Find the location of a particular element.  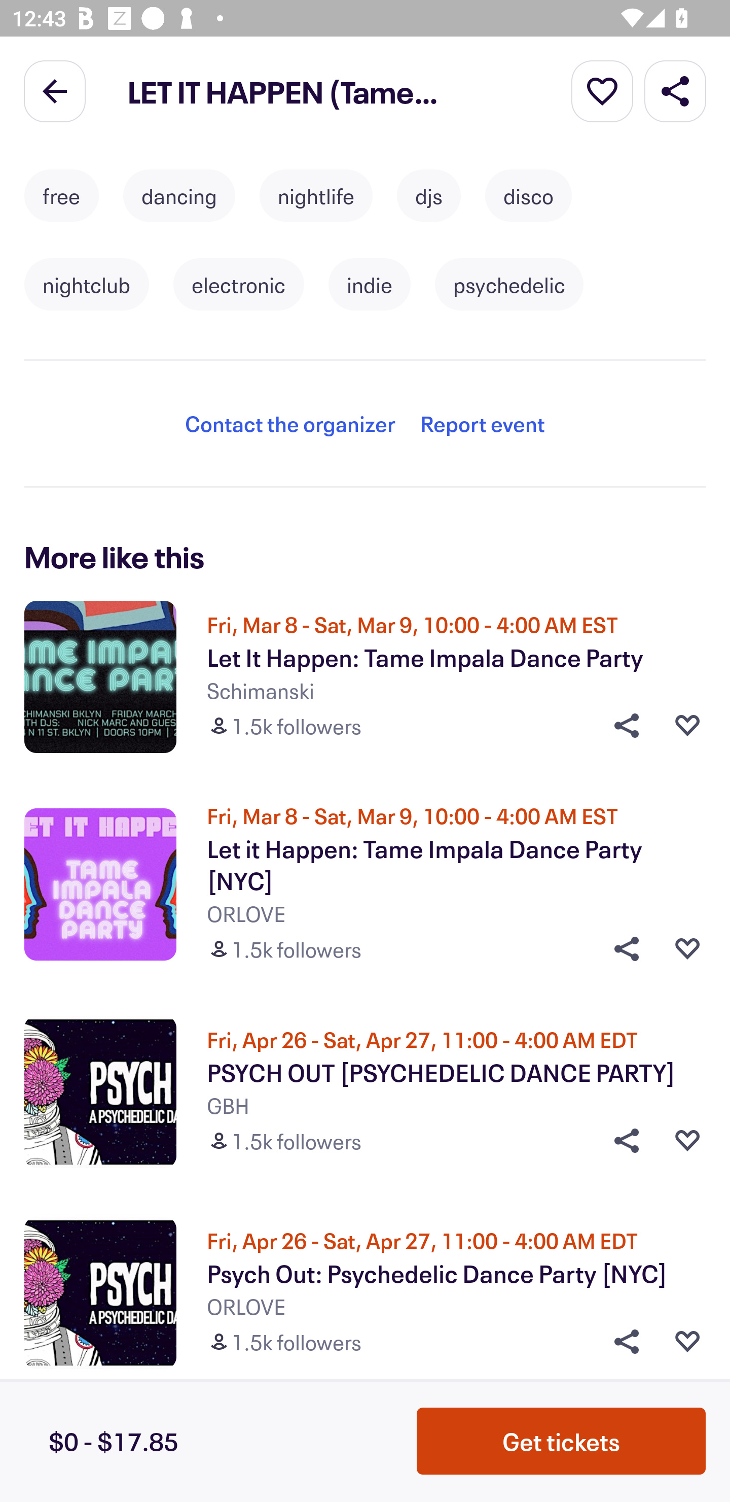

Share is located at coordinates (620, 1342).